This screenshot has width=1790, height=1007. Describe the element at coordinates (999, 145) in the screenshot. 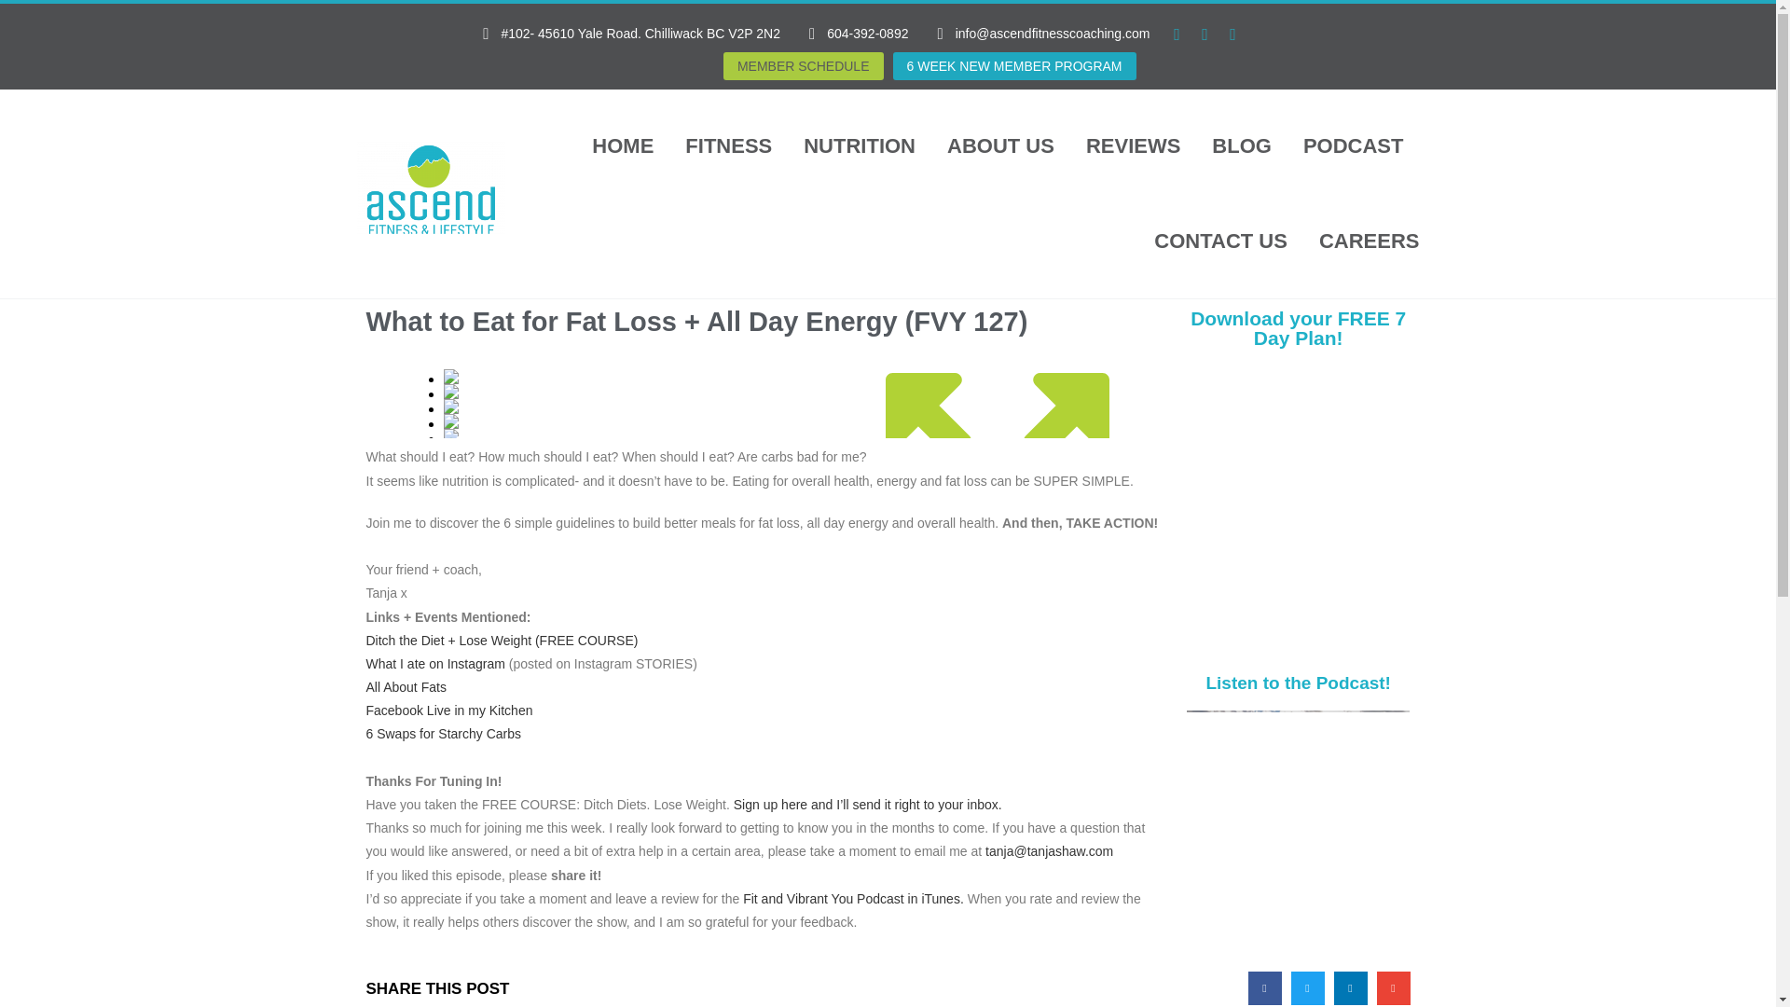

I see `ABOUT US` at that location.